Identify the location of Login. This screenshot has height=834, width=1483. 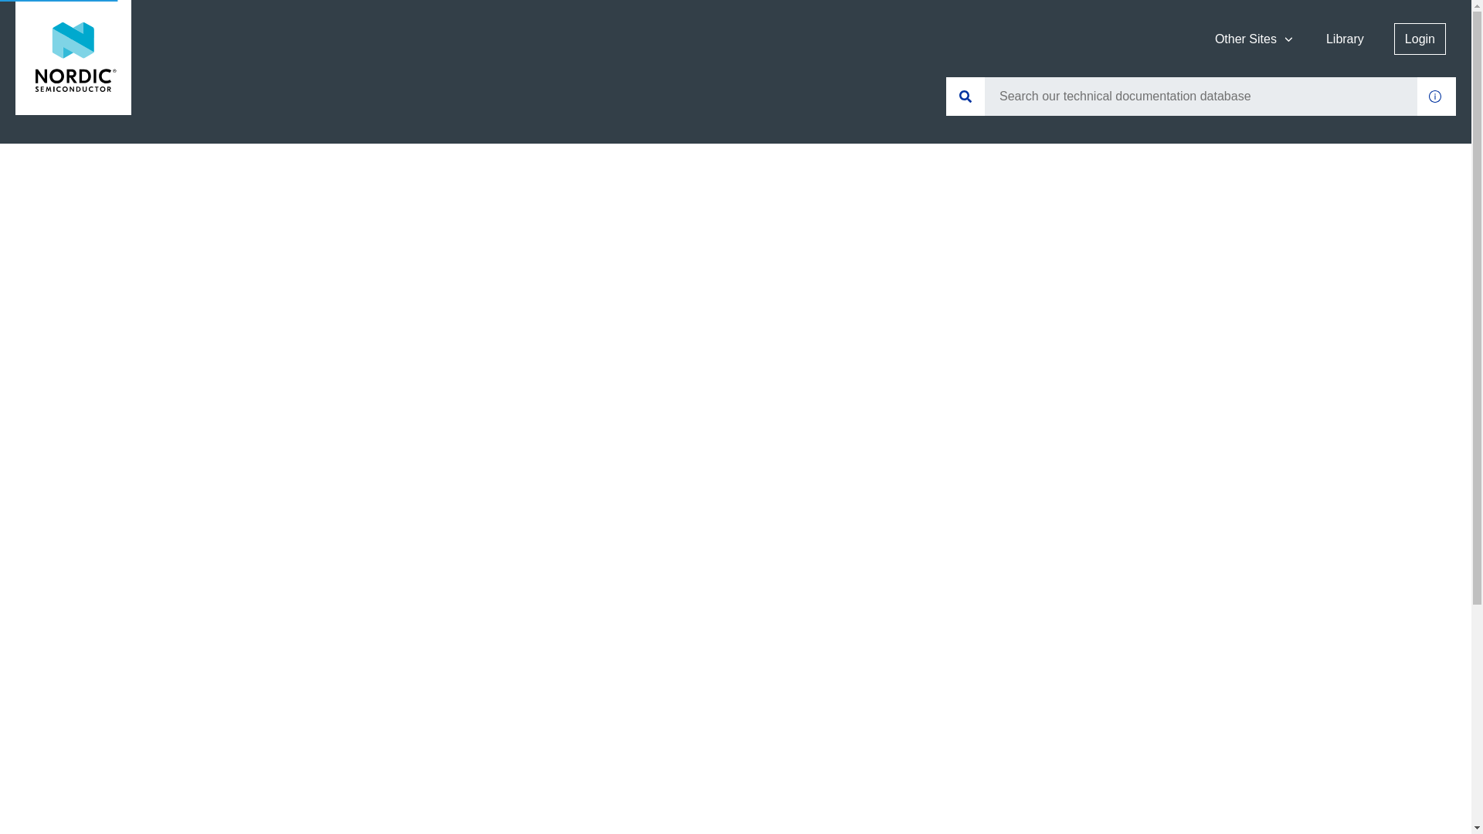
(1420, 39).